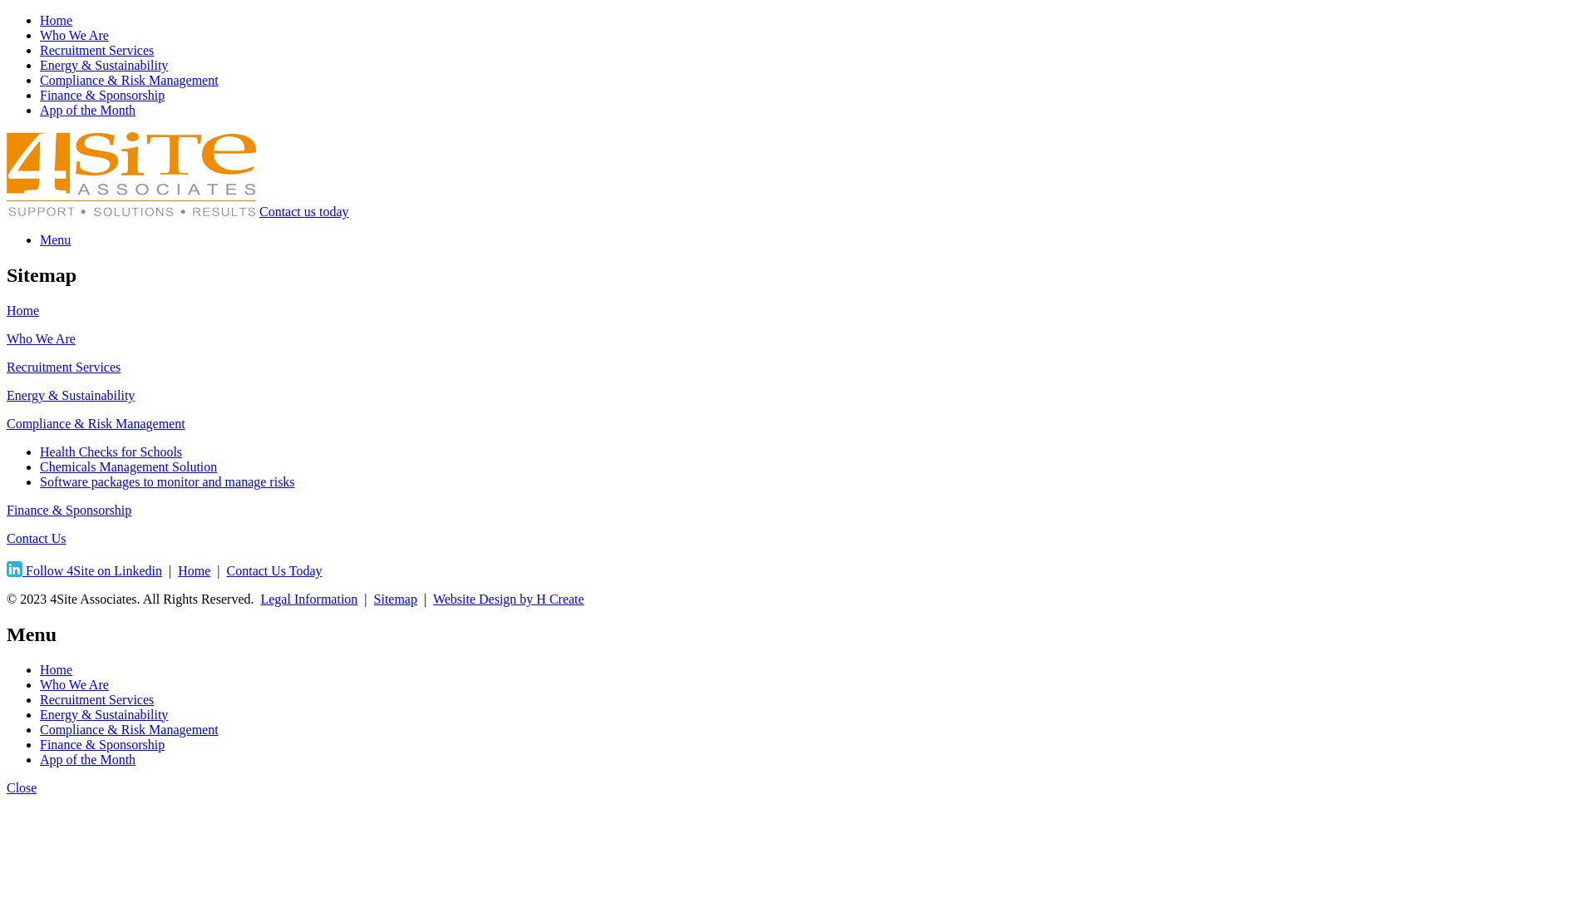 The image size is (1596, 898). What do you see at coordinates (309, 599) in the screenshot?
I see `Legal Information` at bounding box center [309, 599].